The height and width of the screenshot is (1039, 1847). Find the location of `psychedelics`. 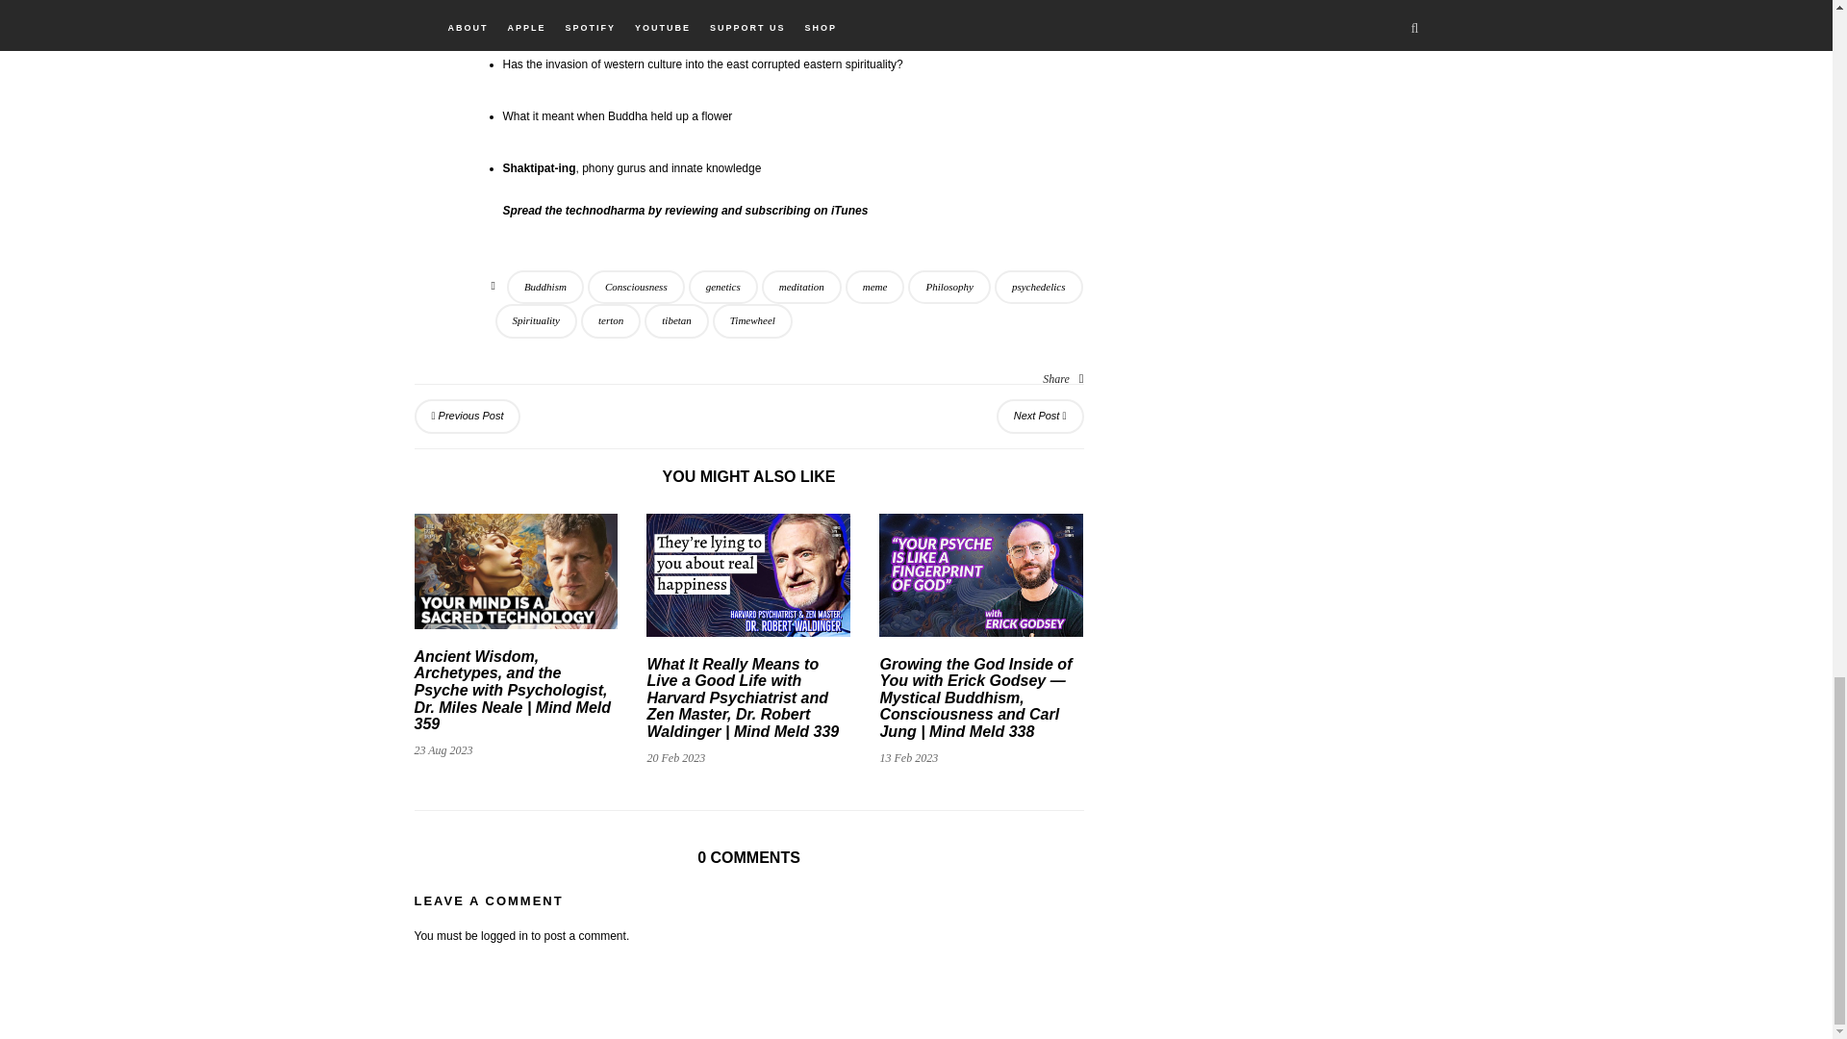

psychedelics is located at coordinates (1039, 287).